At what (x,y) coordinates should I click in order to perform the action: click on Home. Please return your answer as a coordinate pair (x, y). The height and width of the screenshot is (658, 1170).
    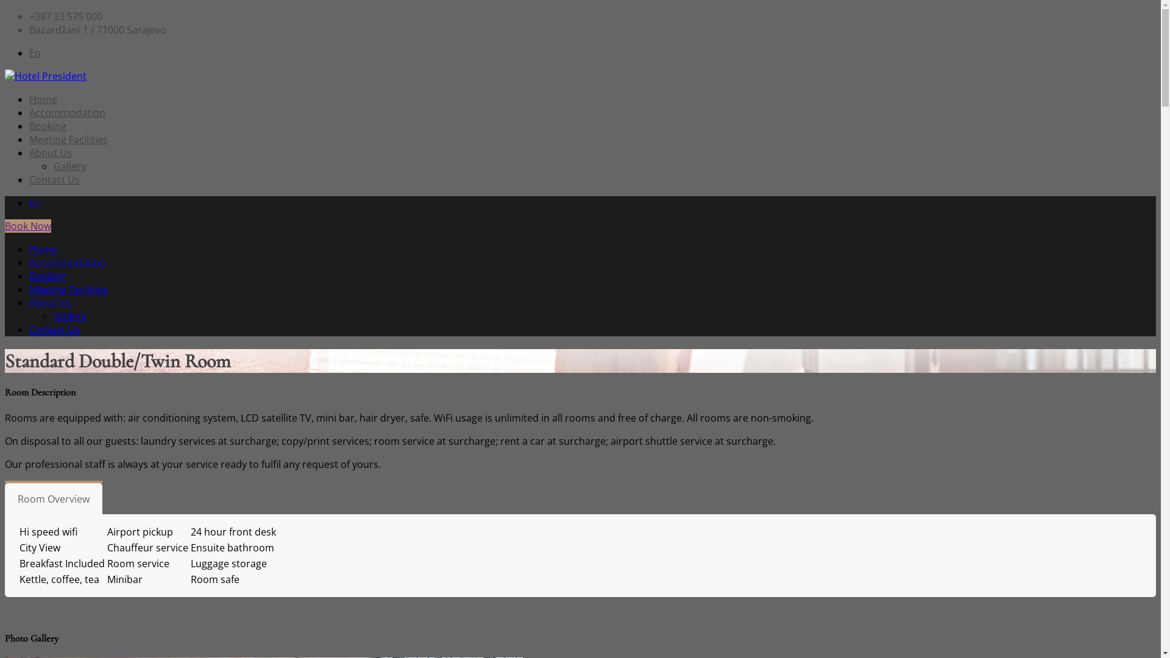
    Looking at the image, I should click on (43, 249).